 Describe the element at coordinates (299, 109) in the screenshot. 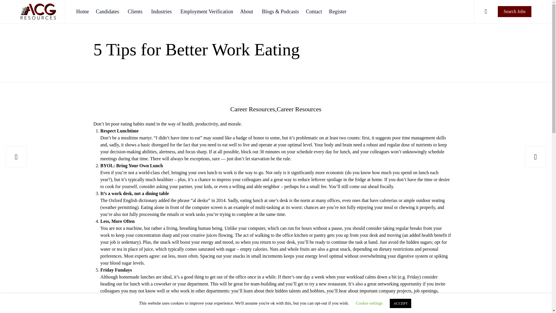

I see `Career Resources` at that location.